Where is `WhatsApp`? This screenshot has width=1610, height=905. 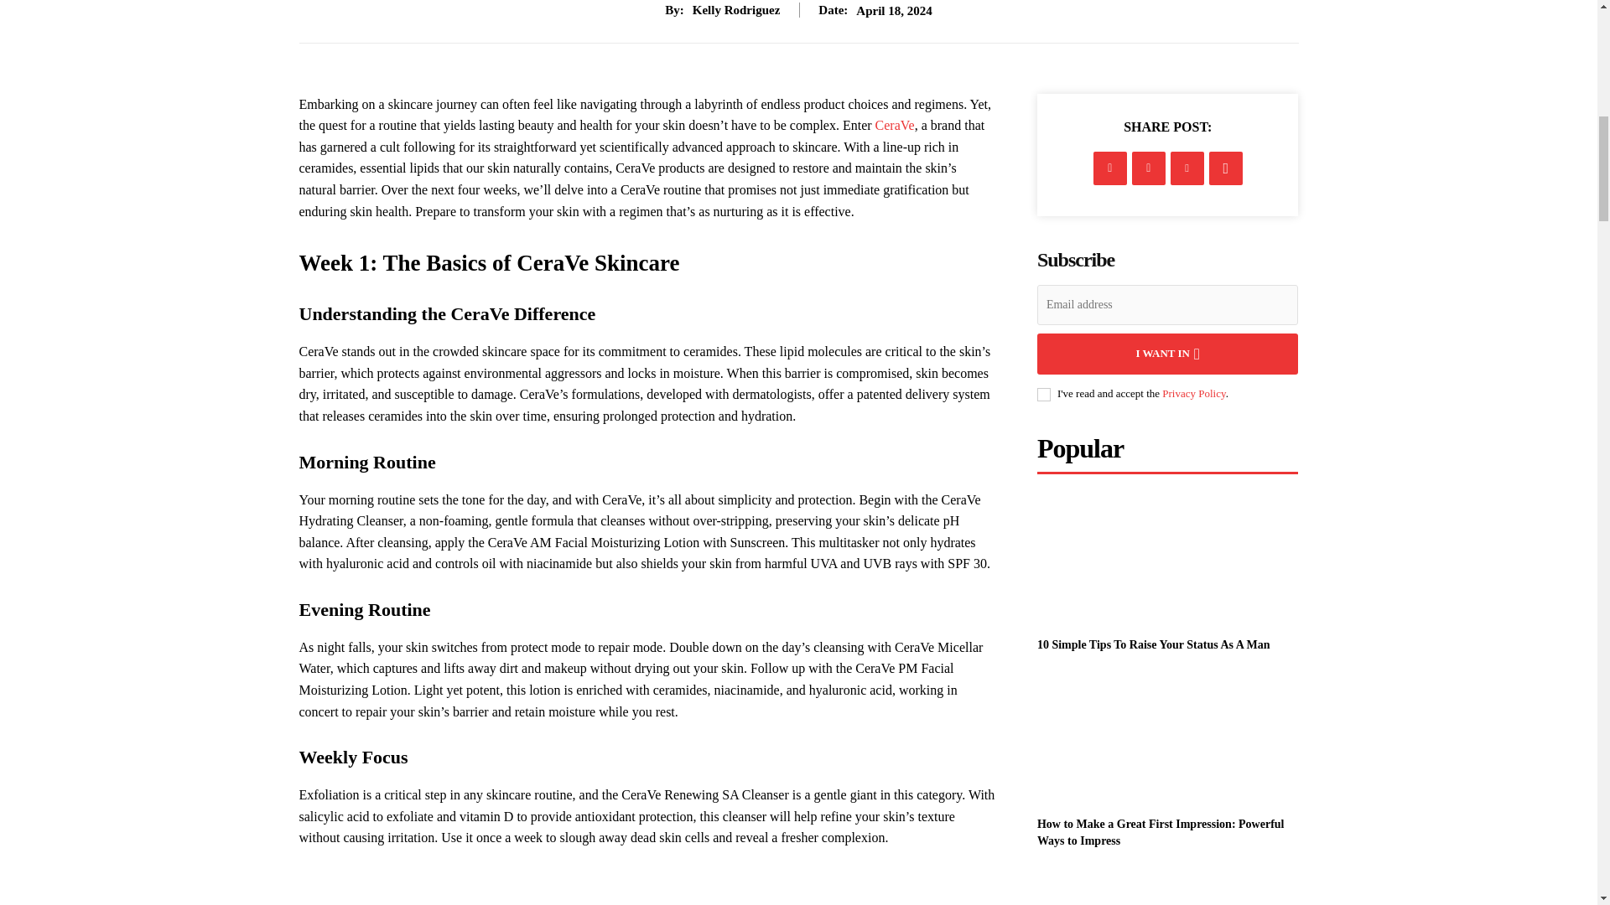
WhatsApp is located at coordinates (1226, 168).